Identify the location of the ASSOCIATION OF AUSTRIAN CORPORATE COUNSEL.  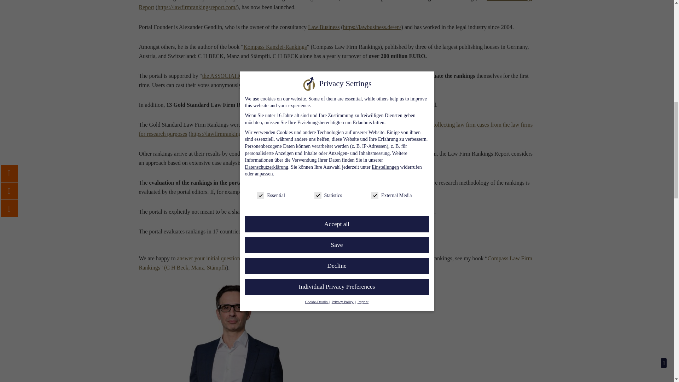
(275, 76).